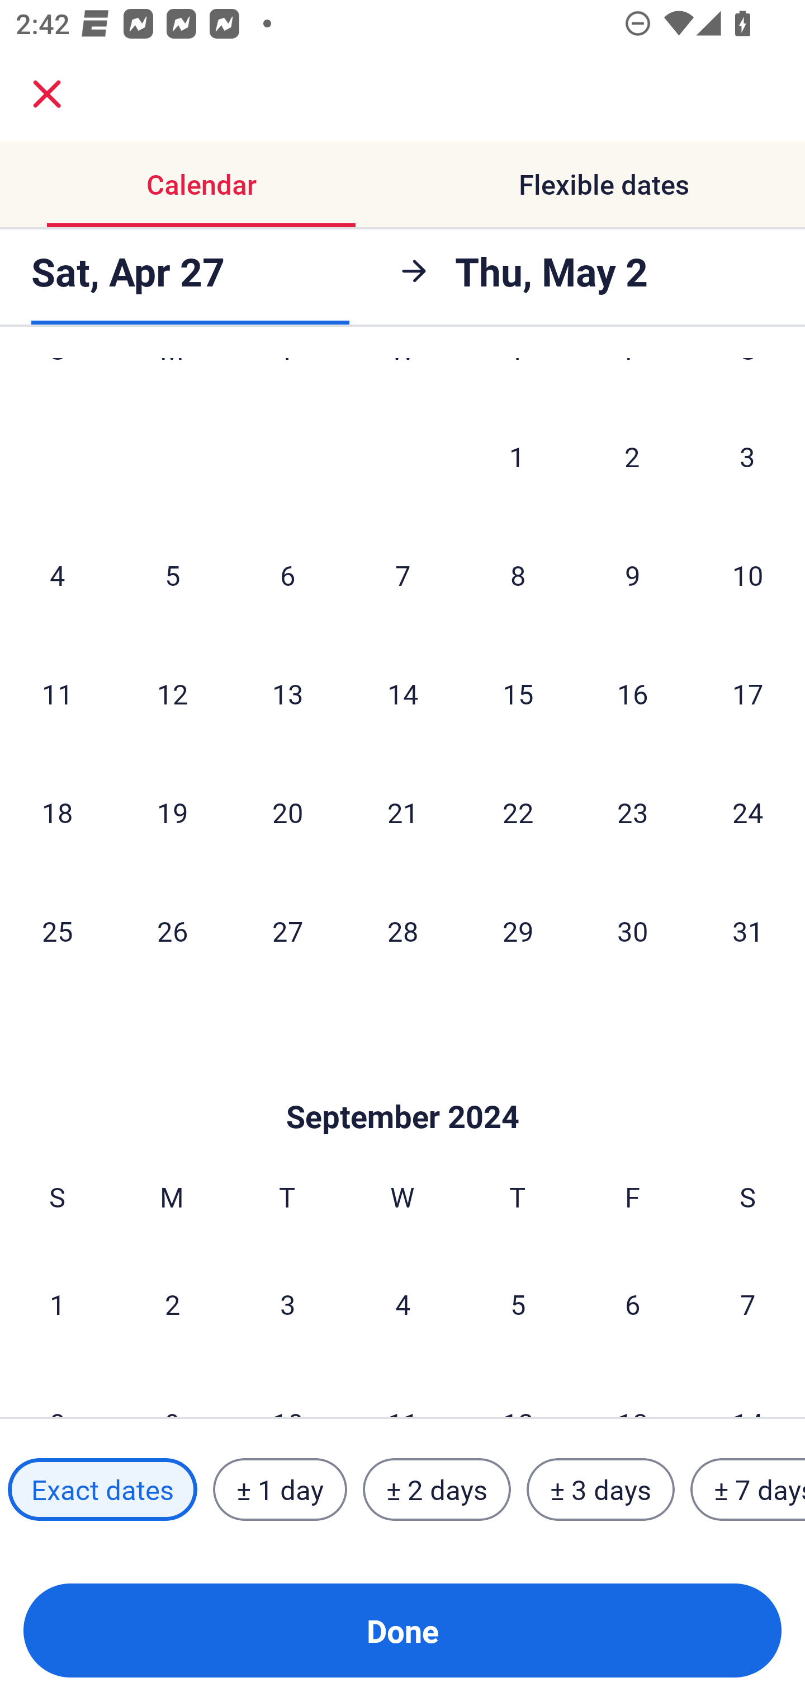 This screenshot has width=805, height=1701. What do you see at coordinates (287, 812) in the screenshot?
I see `20 Tuesday, August 20, 2024` at bounding box center [287, 812].